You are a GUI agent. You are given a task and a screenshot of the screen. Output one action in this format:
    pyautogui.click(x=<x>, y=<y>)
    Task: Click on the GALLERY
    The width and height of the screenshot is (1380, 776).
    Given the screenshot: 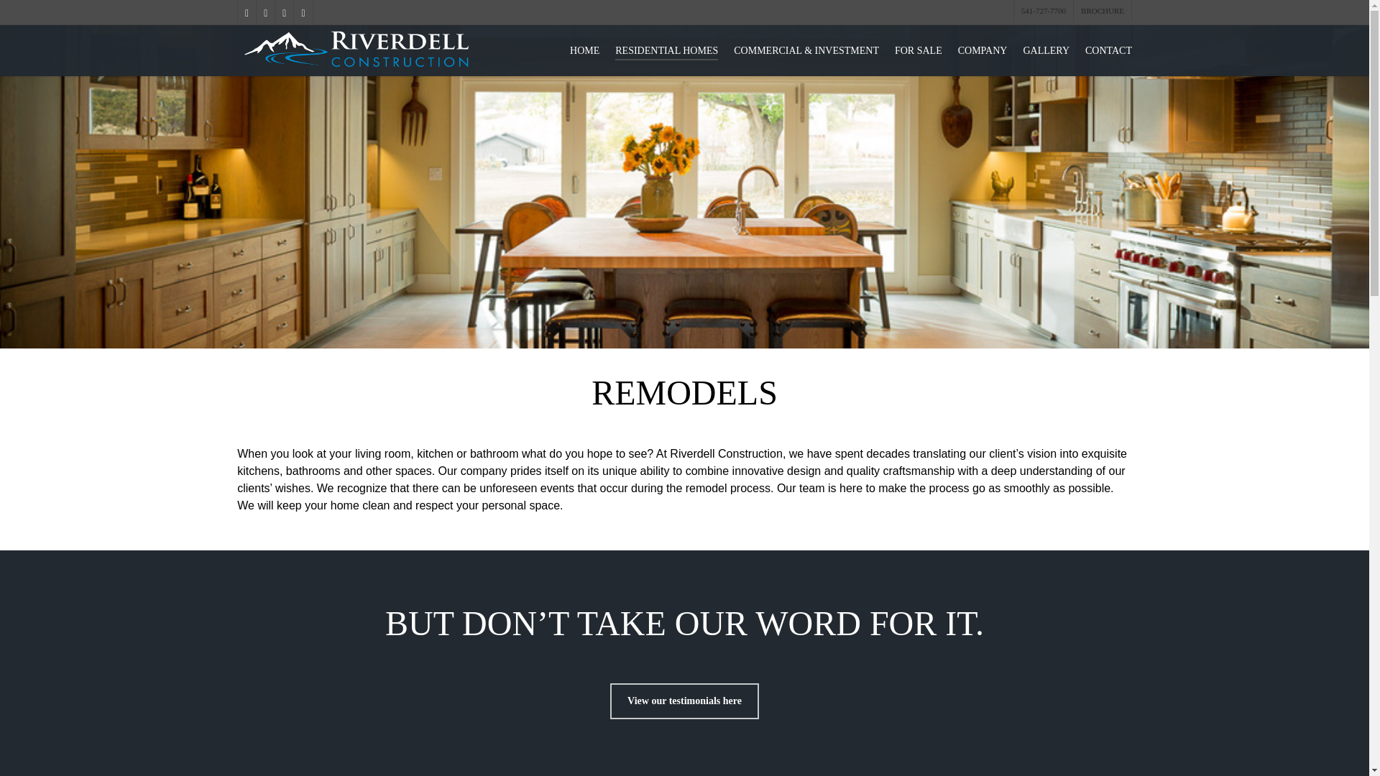 What is the action you would take?
    pyautogui.click(x=1046, y=50)
    